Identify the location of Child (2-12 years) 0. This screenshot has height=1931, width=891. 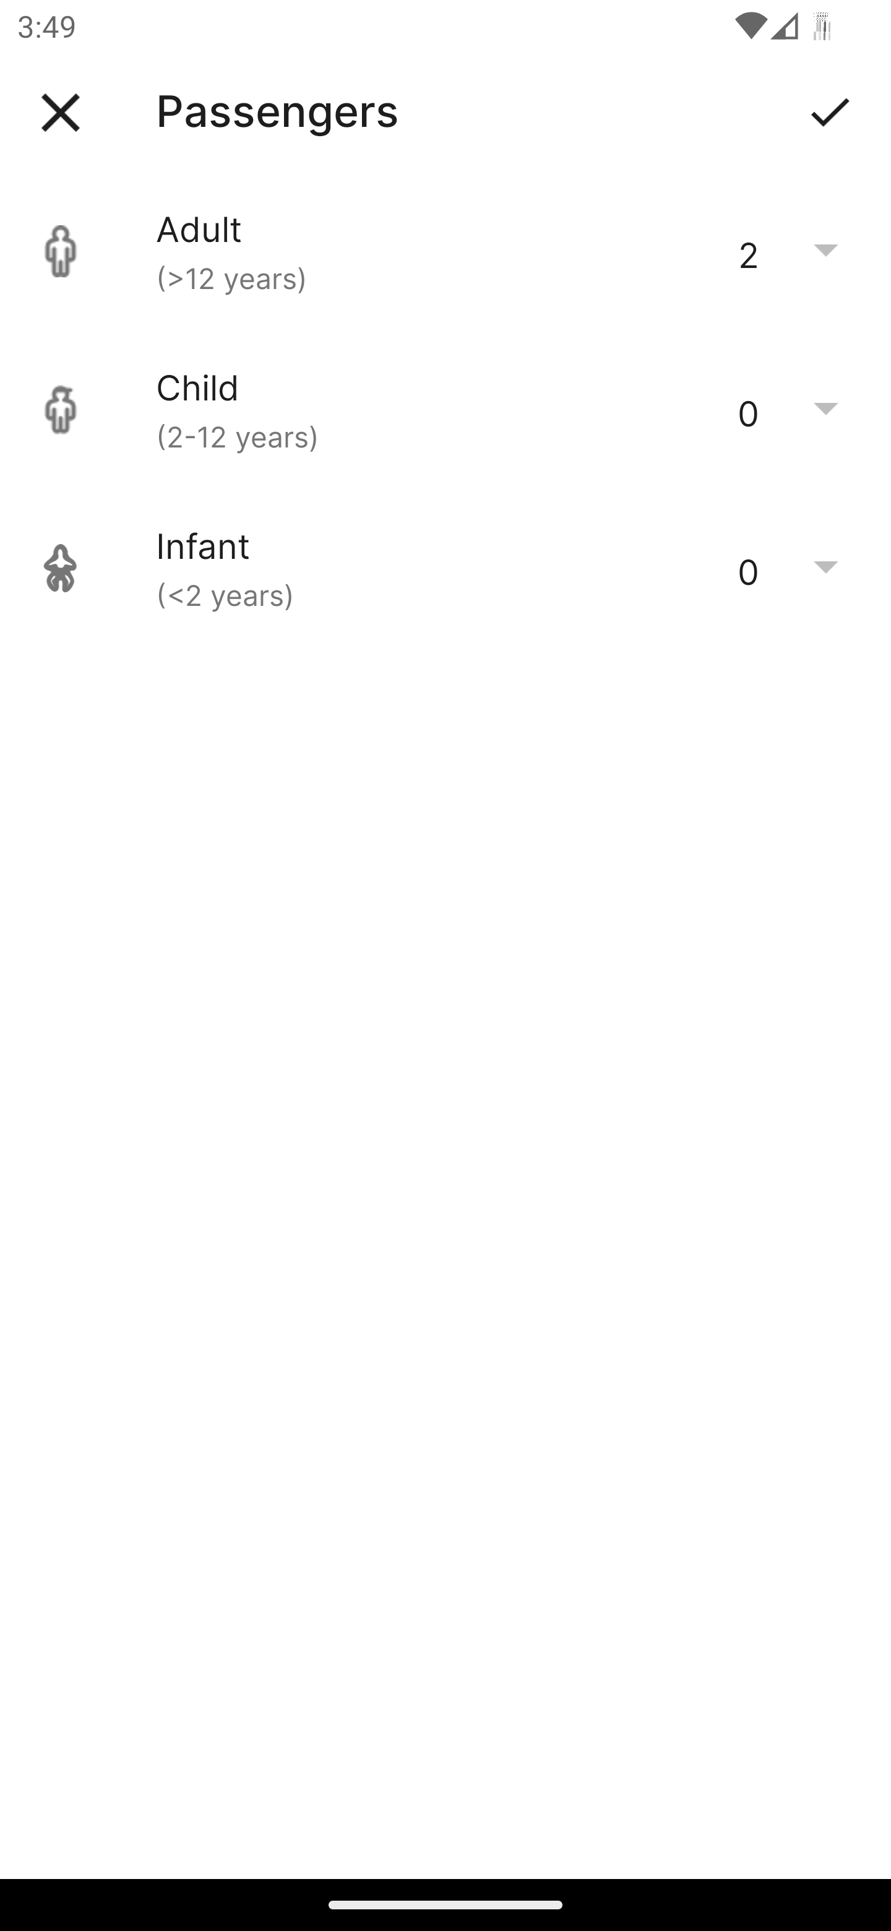
(445, 410).